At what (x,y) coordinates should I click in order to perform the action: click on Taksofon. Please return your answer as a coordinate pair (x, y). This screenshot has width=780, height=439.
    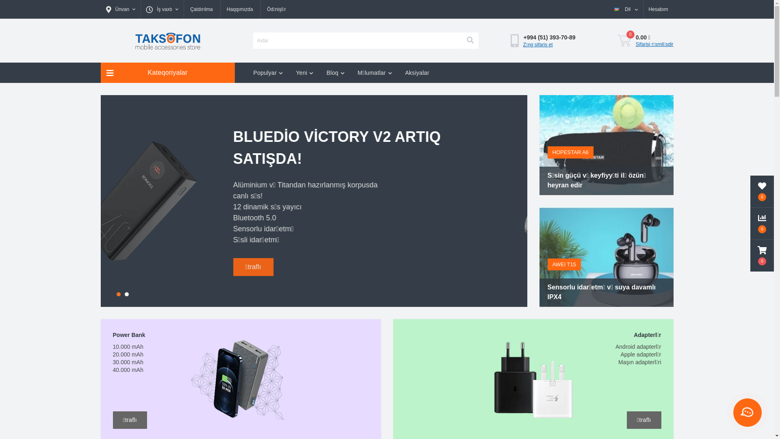
    Looking at the image, I should click on (167, 41).